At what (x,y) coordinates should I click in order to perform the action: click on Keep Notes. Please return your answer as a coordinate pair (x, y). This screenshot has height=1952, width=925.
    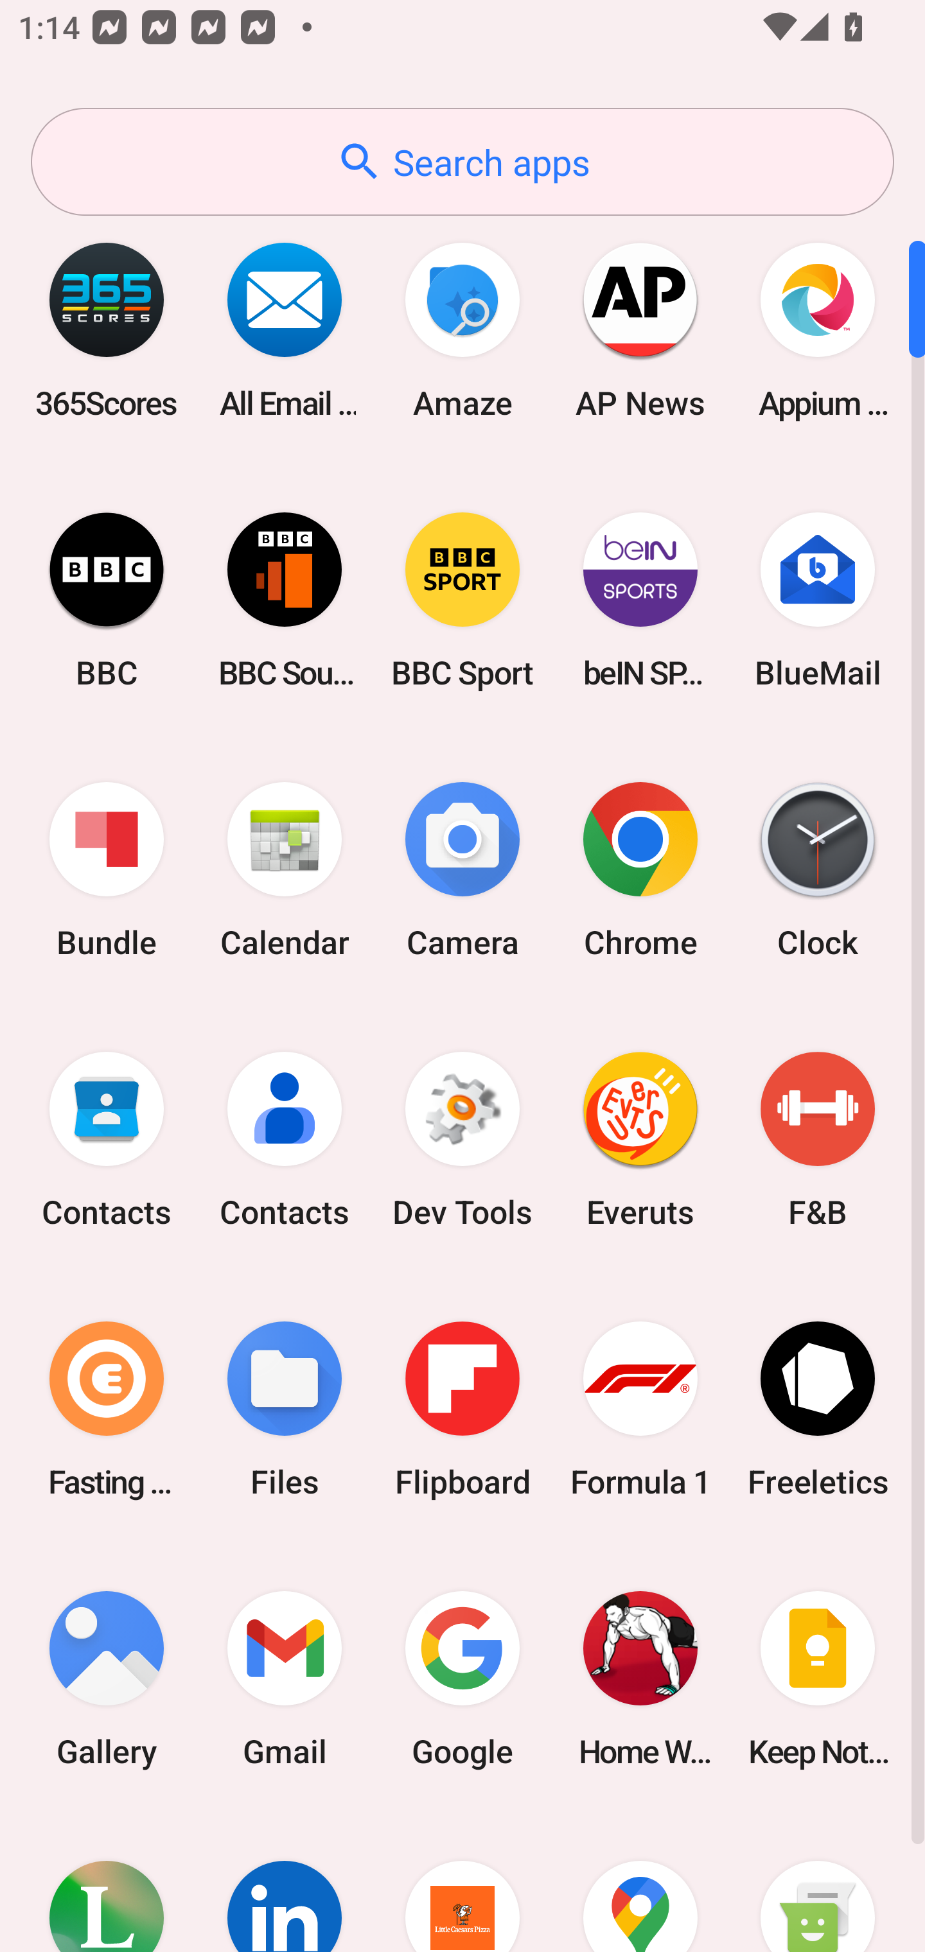
    Looking at the image, I should click on (818, 1678).